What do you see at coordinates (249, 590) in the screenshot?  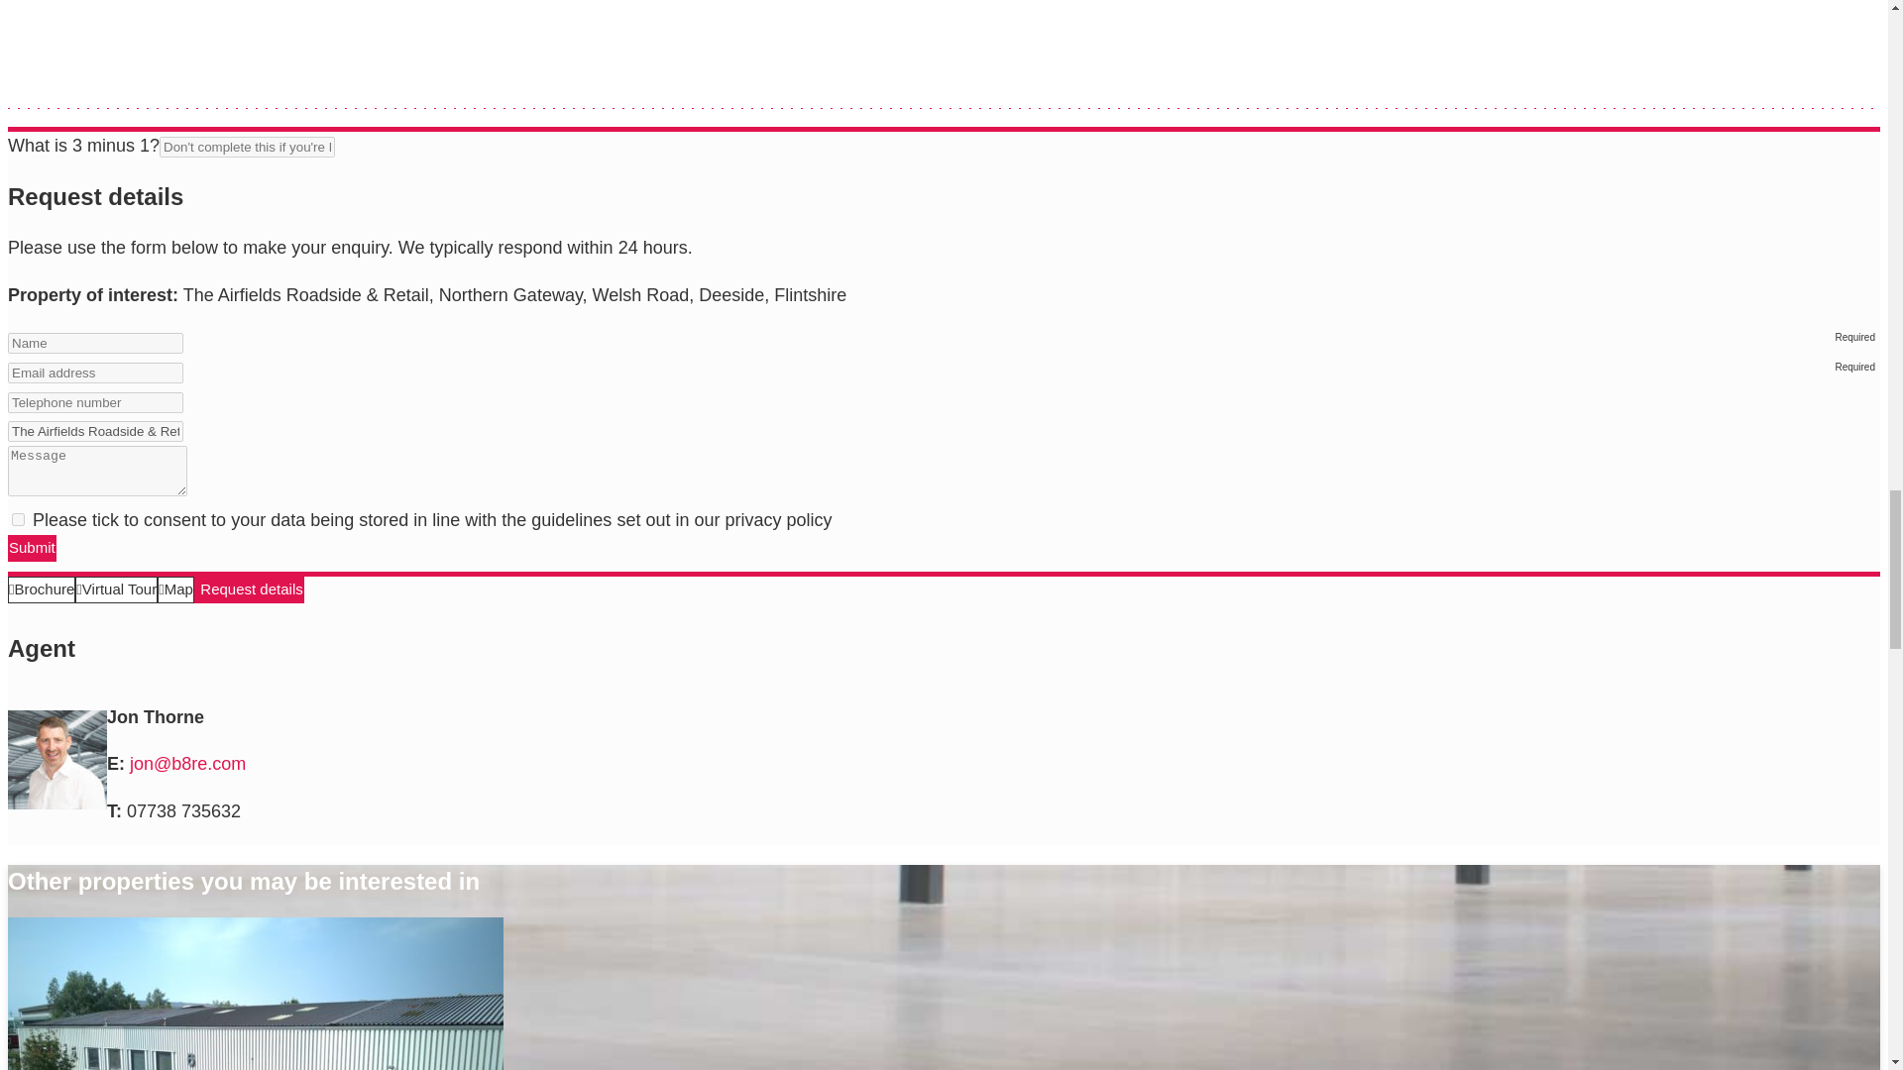 I see `Request Details` at bounding box center [249, 590].